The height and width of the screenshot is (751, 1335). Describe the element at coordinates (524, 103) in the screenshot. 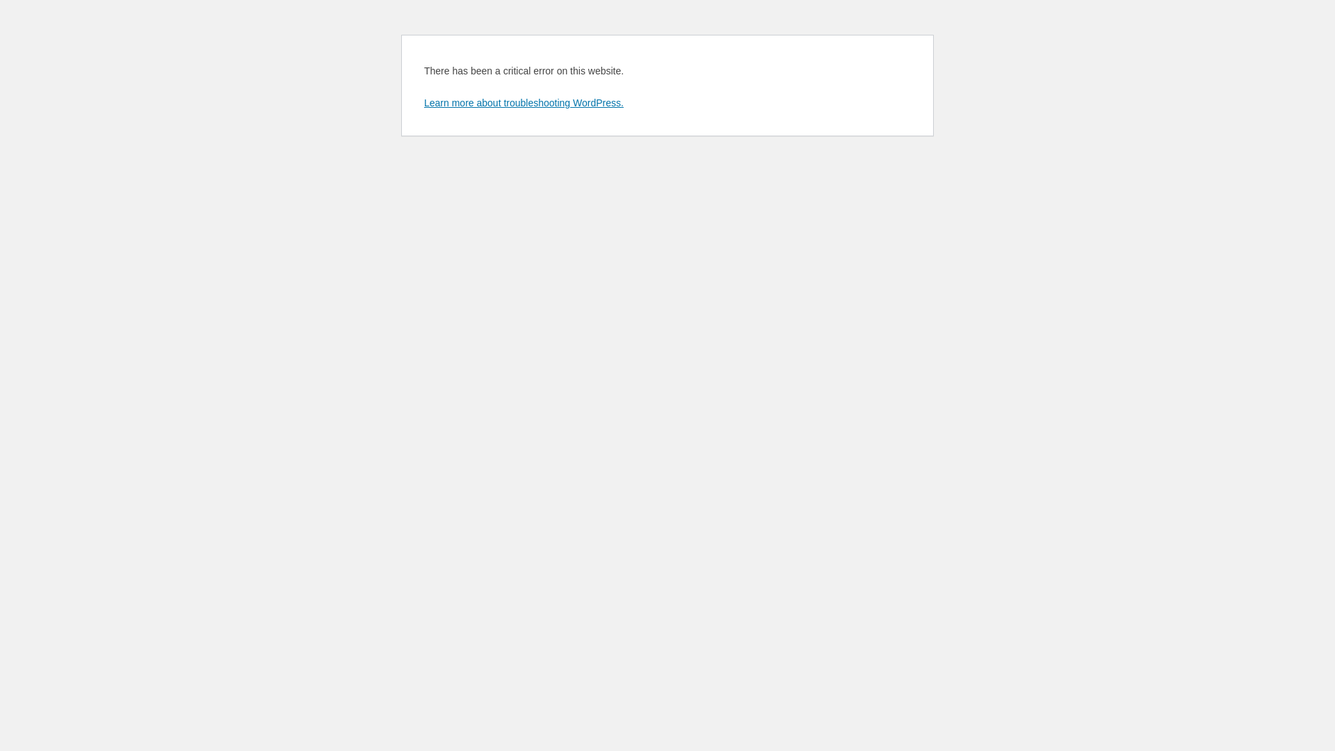

I see `Learn more about troubleshooting WordPress.` at that location.